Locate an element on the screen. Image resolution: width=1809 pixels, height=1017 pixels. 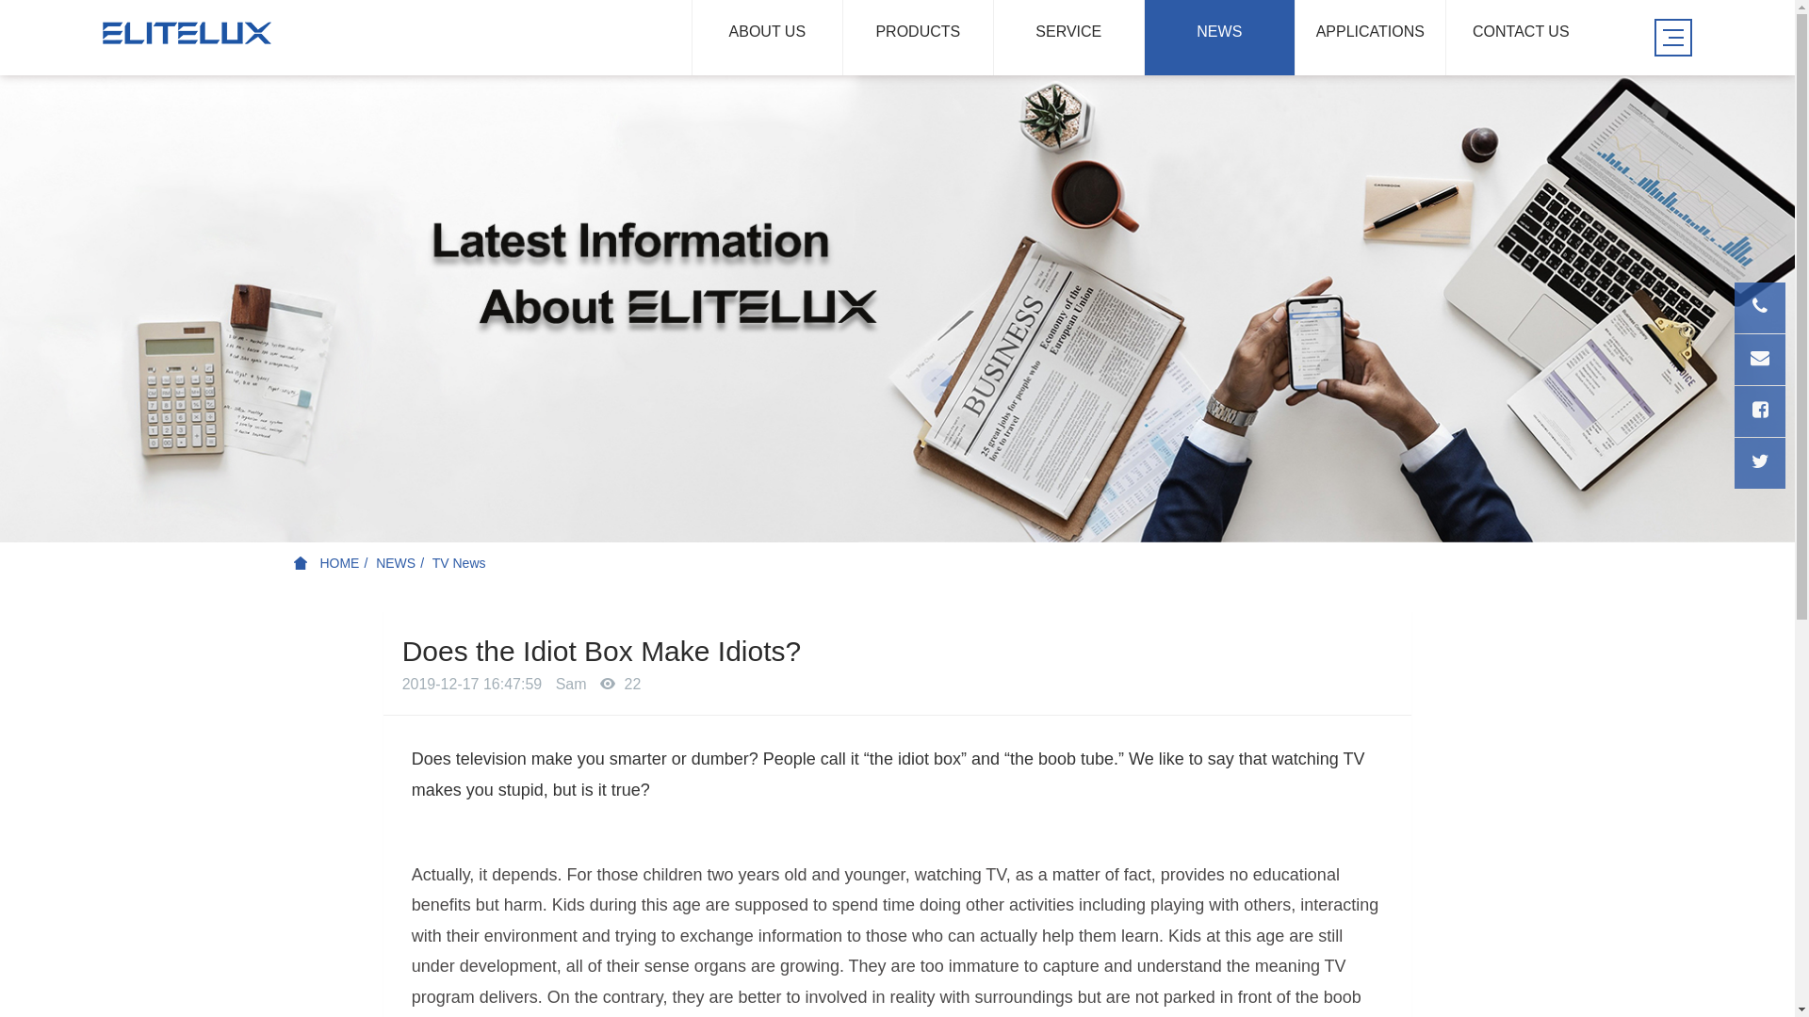
APPLICATIONS is located at coordinates (1370, 38).